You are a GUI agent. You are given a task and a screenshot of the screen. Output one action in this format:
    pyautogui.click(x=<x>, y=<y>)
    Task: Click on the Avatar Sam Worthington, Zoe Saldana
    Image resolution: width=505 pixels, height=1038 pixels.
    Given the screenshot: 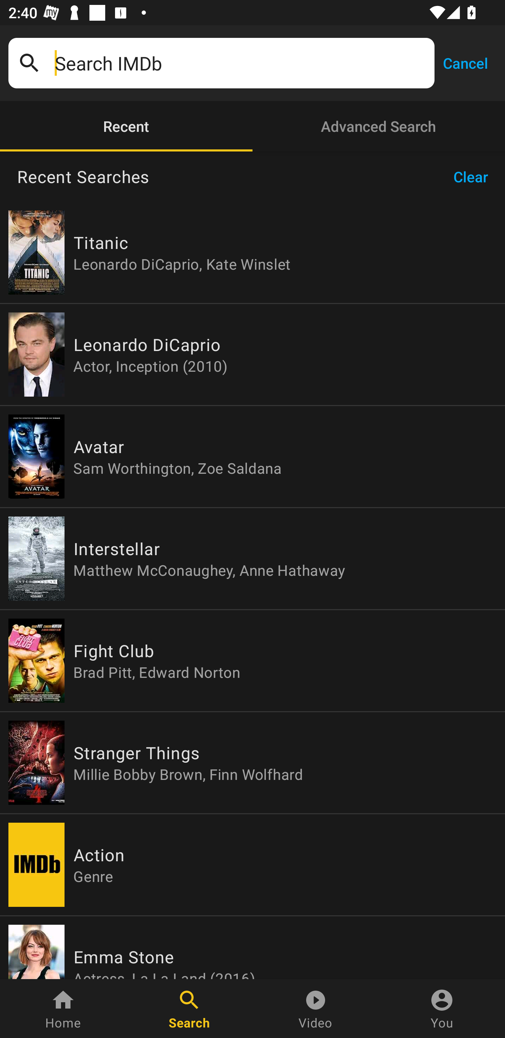 What is the action you would take?
    pyautogui.click(x=252, y=457)
    